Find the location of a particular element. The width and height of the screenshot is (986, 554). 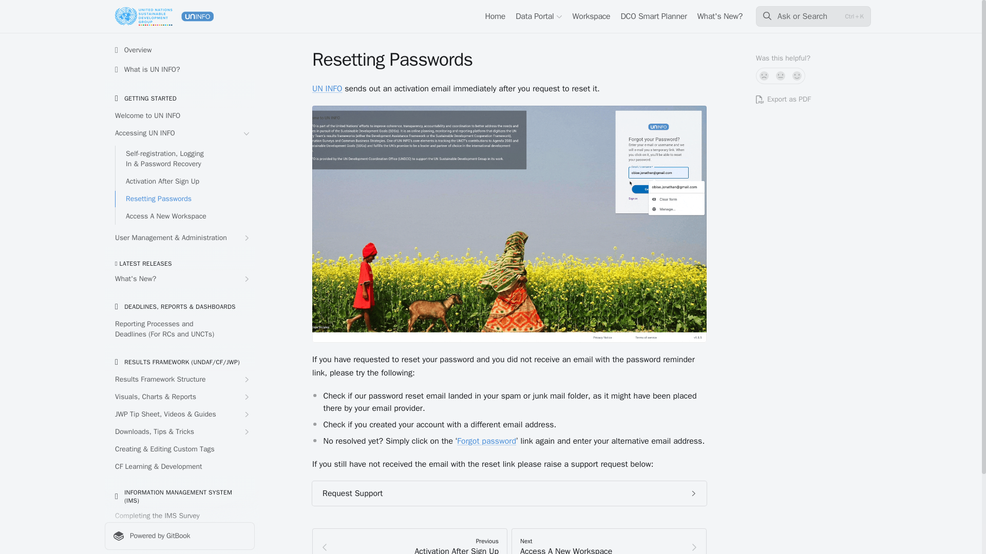

Resetting Passwords is located at coordinates (185, 199).